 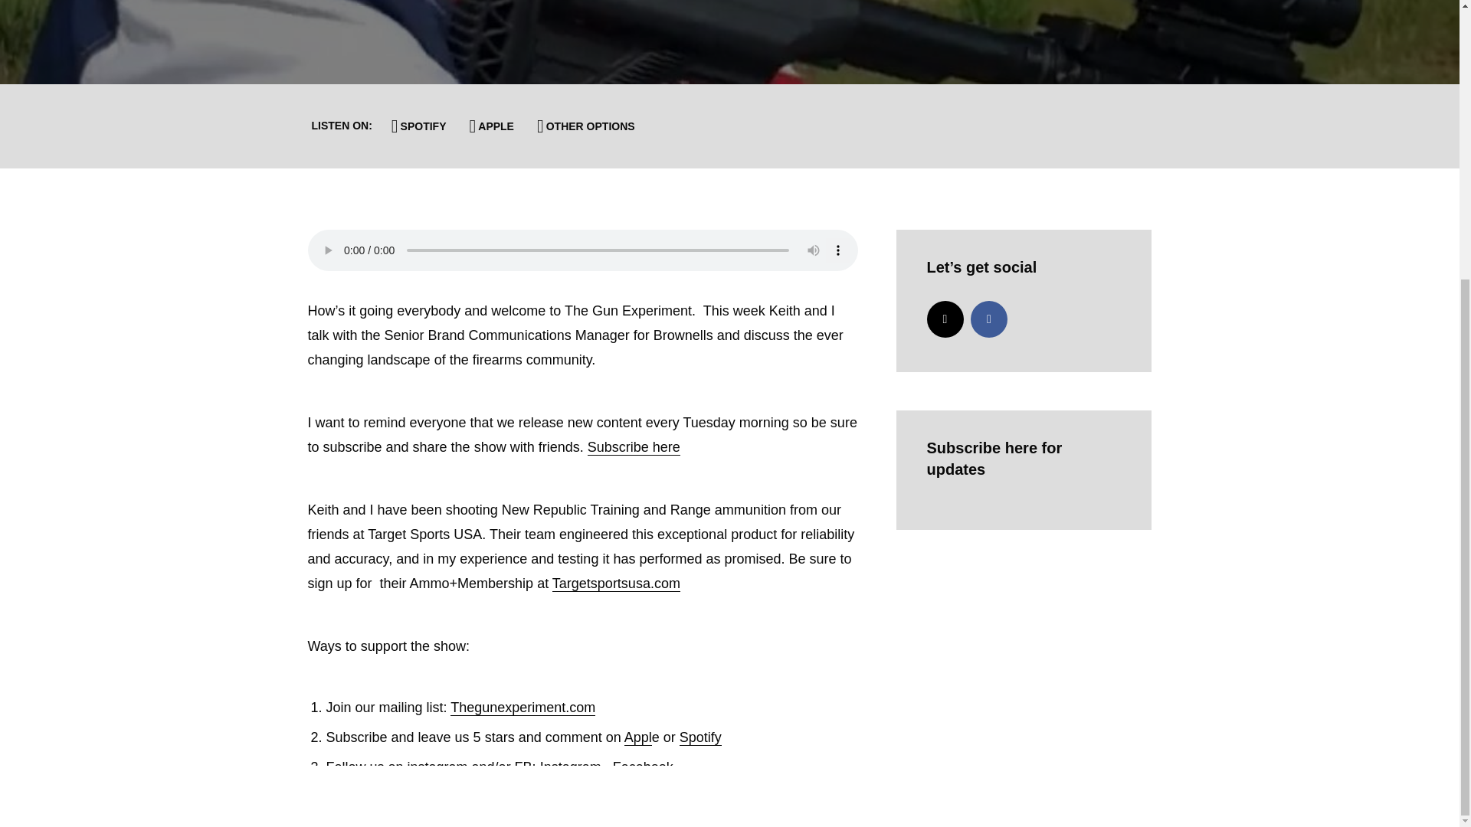 What do you see at coordinates (945, 319) in the screenshot?
I see `Instagram` at bounding box center [945, 319].